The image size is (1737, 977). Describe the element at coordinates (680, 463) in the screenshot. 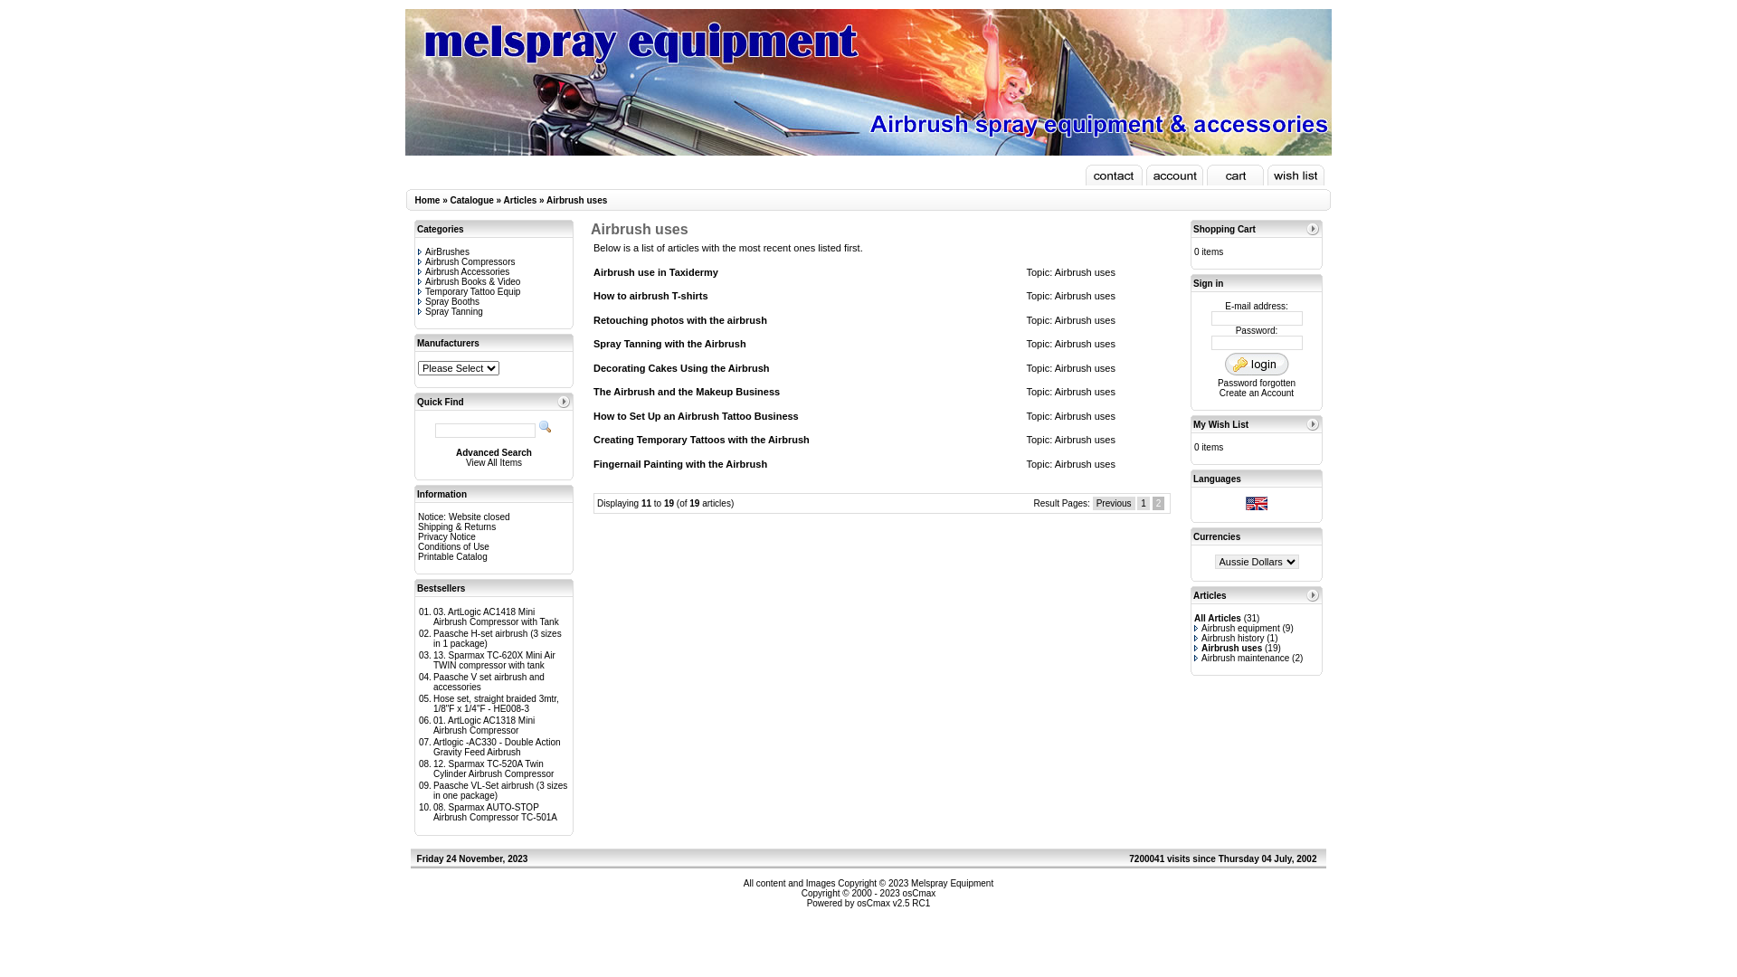

I see `Fingernail Painting with the Airbrush` at that location.